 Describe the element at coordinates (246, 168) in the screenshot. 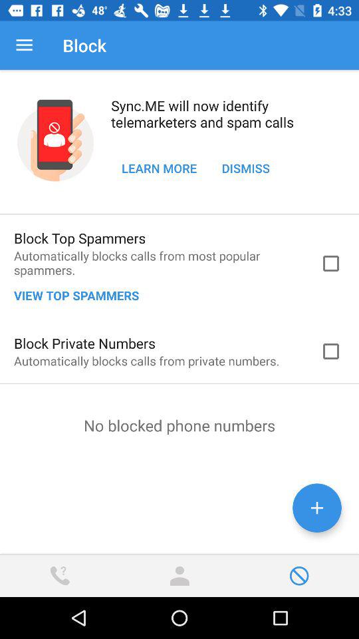

I see `turn off the item to the right of learn more item` at that location.